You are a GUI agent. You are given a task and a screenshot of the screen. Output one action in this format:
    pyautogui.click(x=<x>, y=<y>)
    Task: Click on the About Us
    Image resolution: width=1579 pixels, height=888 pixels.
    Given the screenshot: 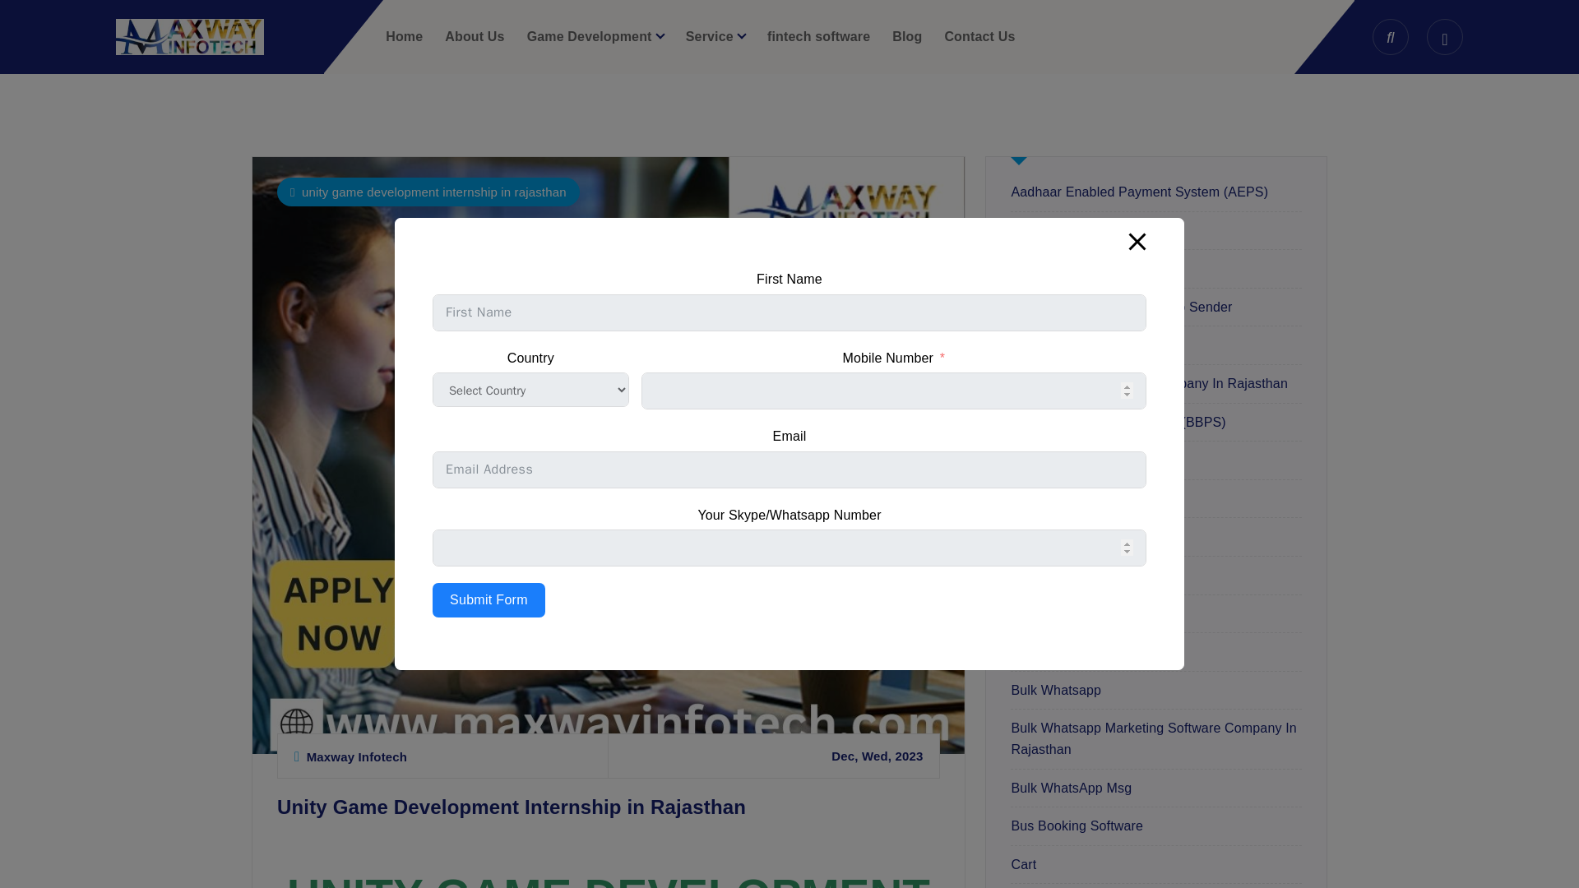 What is the action you would take?
    pyautogui.click(x=474, y=36)
    